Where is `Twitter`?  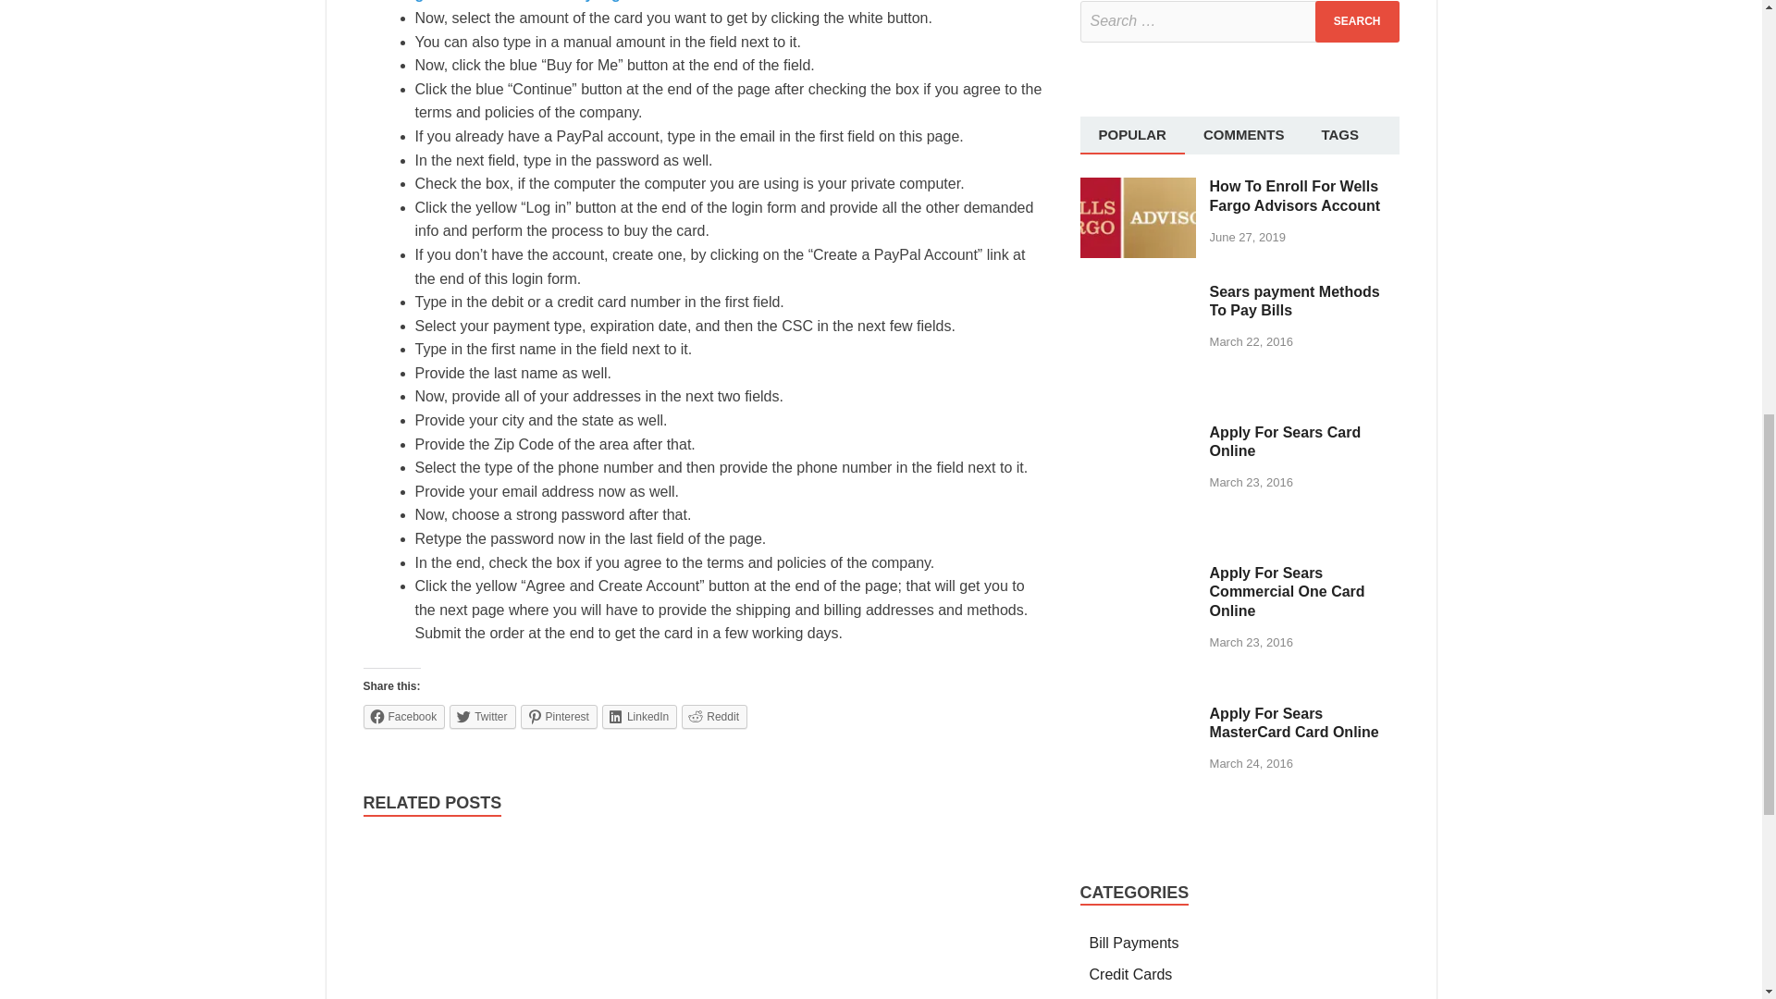 Twitter is located at coordinates (481, 717).